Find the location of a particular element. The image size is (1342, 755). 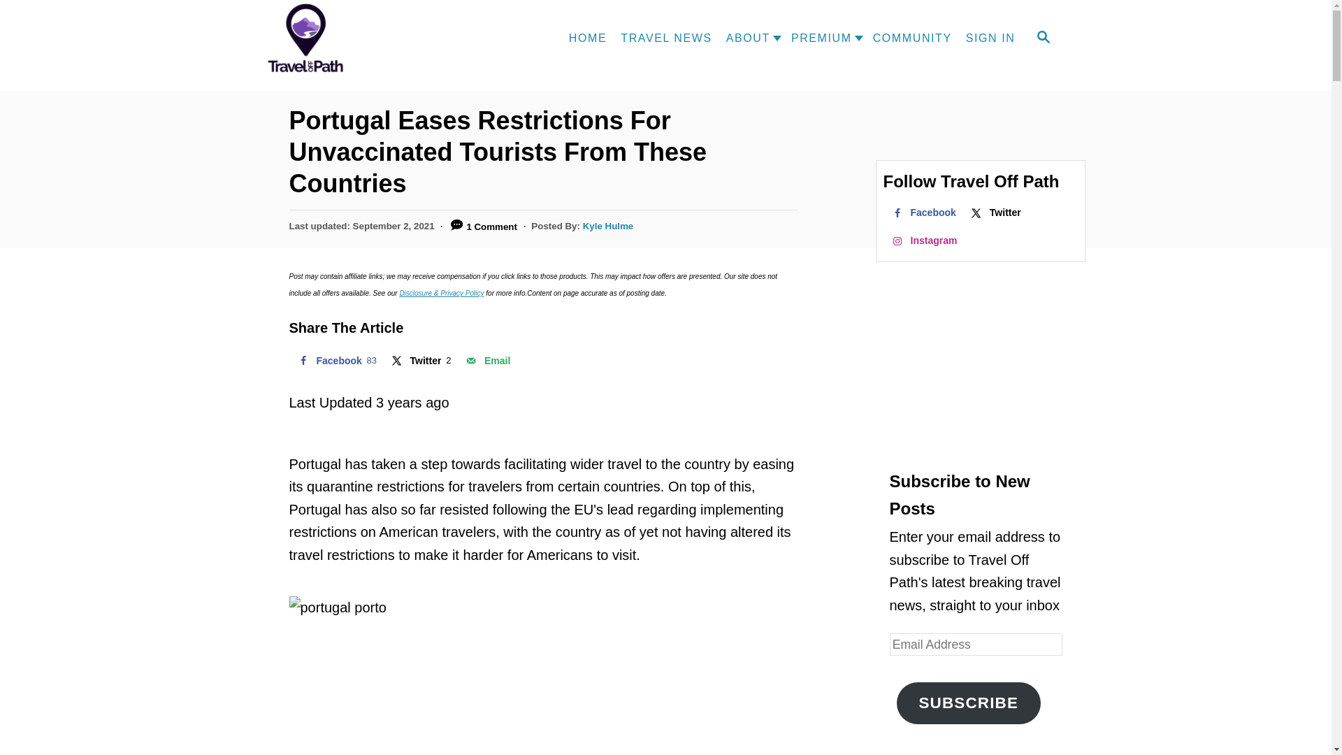

ABOUT is located at coordinates (745, 38).